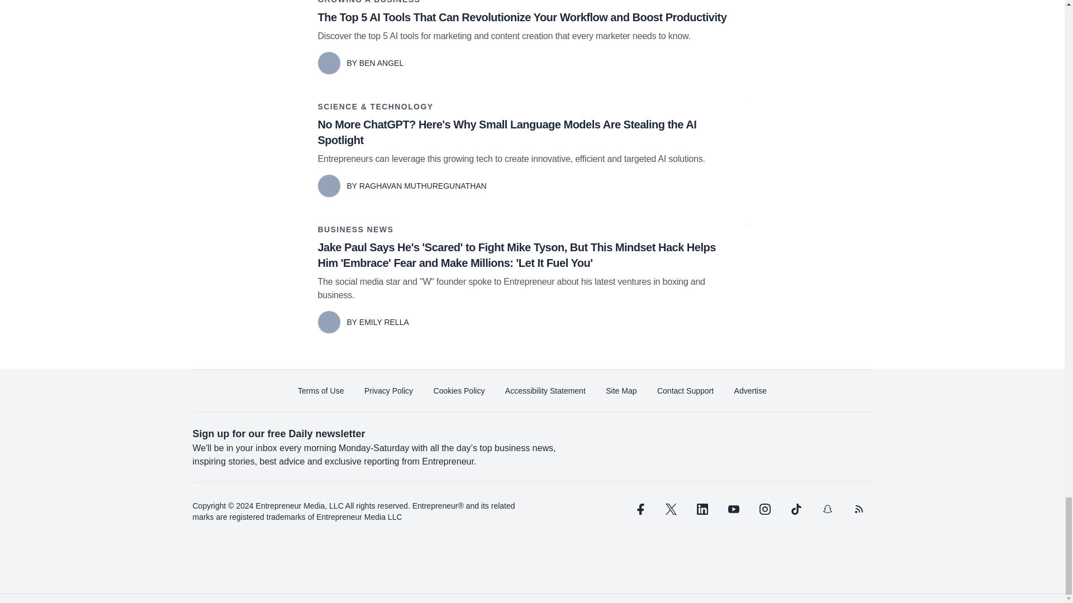 This screenshot has width=1073, height=603. Describe the element at coordinates (827, 509) in the screenshot. I see `snapchat` at that location.